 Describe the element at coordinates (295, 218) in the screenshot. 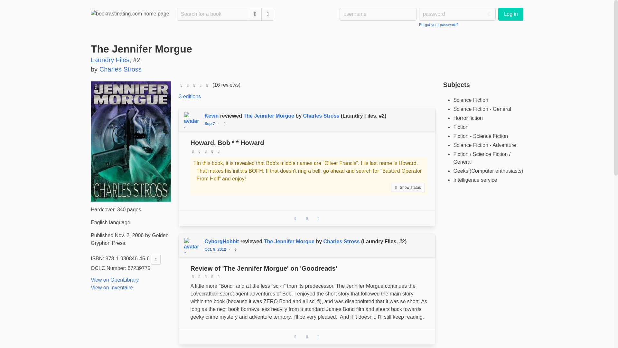

I see `Oct. 8, 2012` at that location.